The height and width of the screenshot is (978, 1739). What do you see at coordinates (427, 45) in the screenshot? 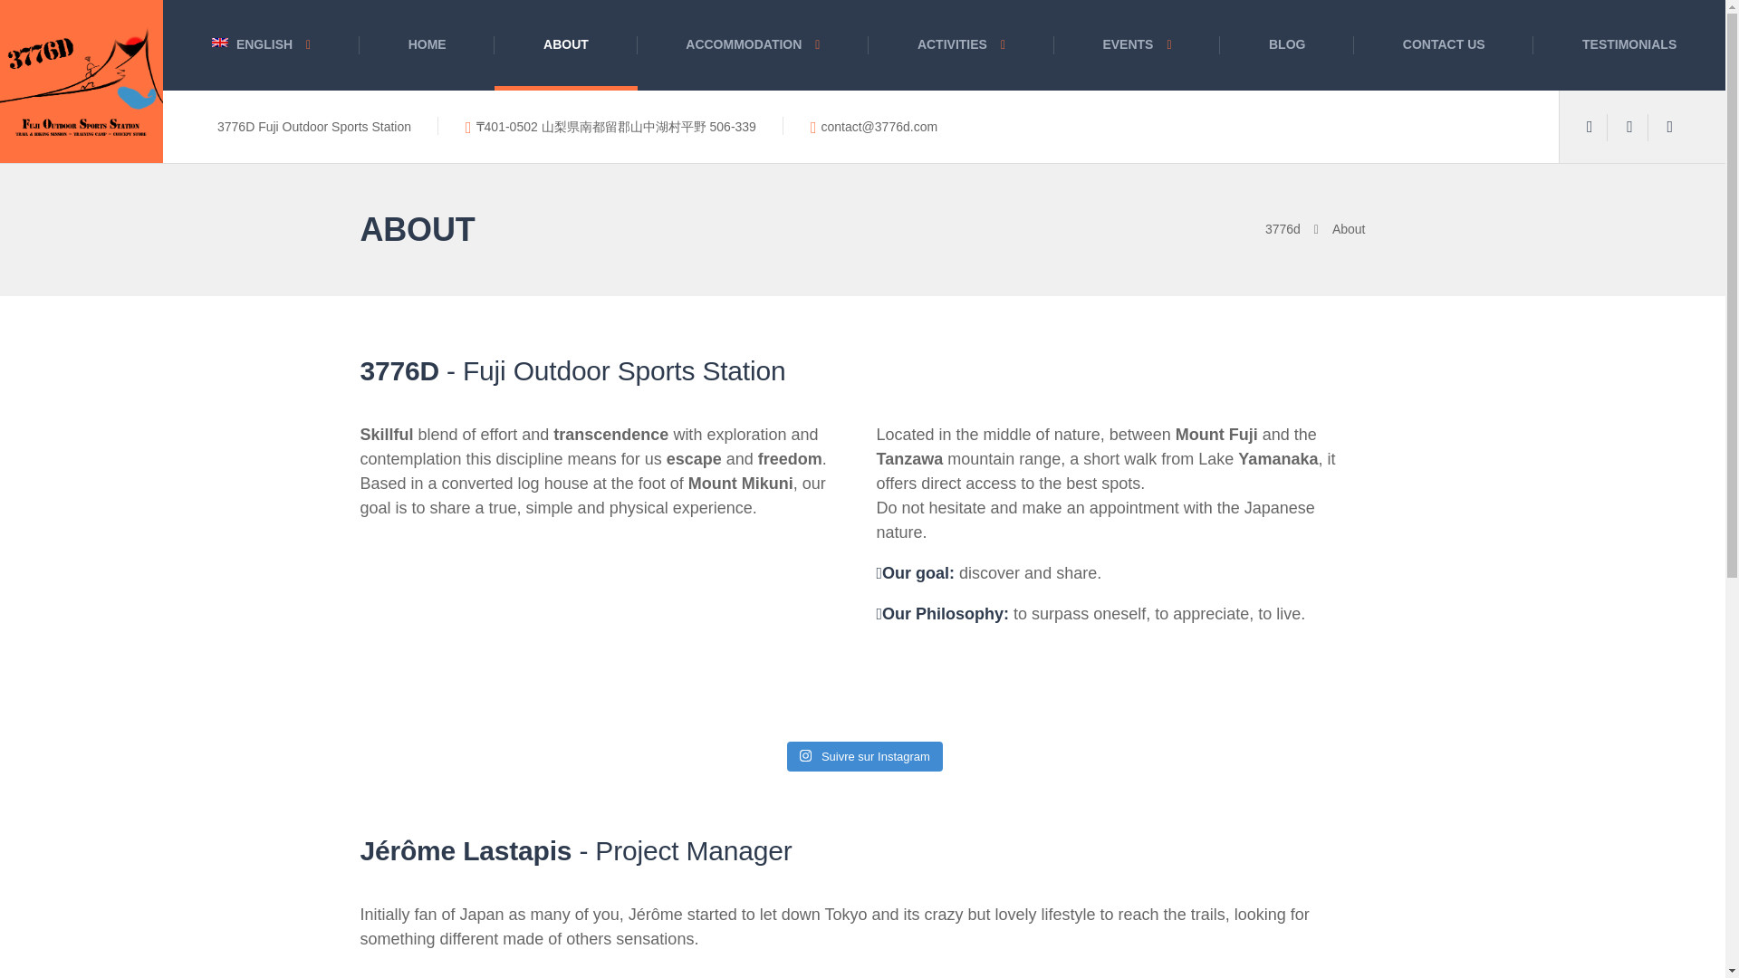
I see `HOME` at bounding box center [427, 45].